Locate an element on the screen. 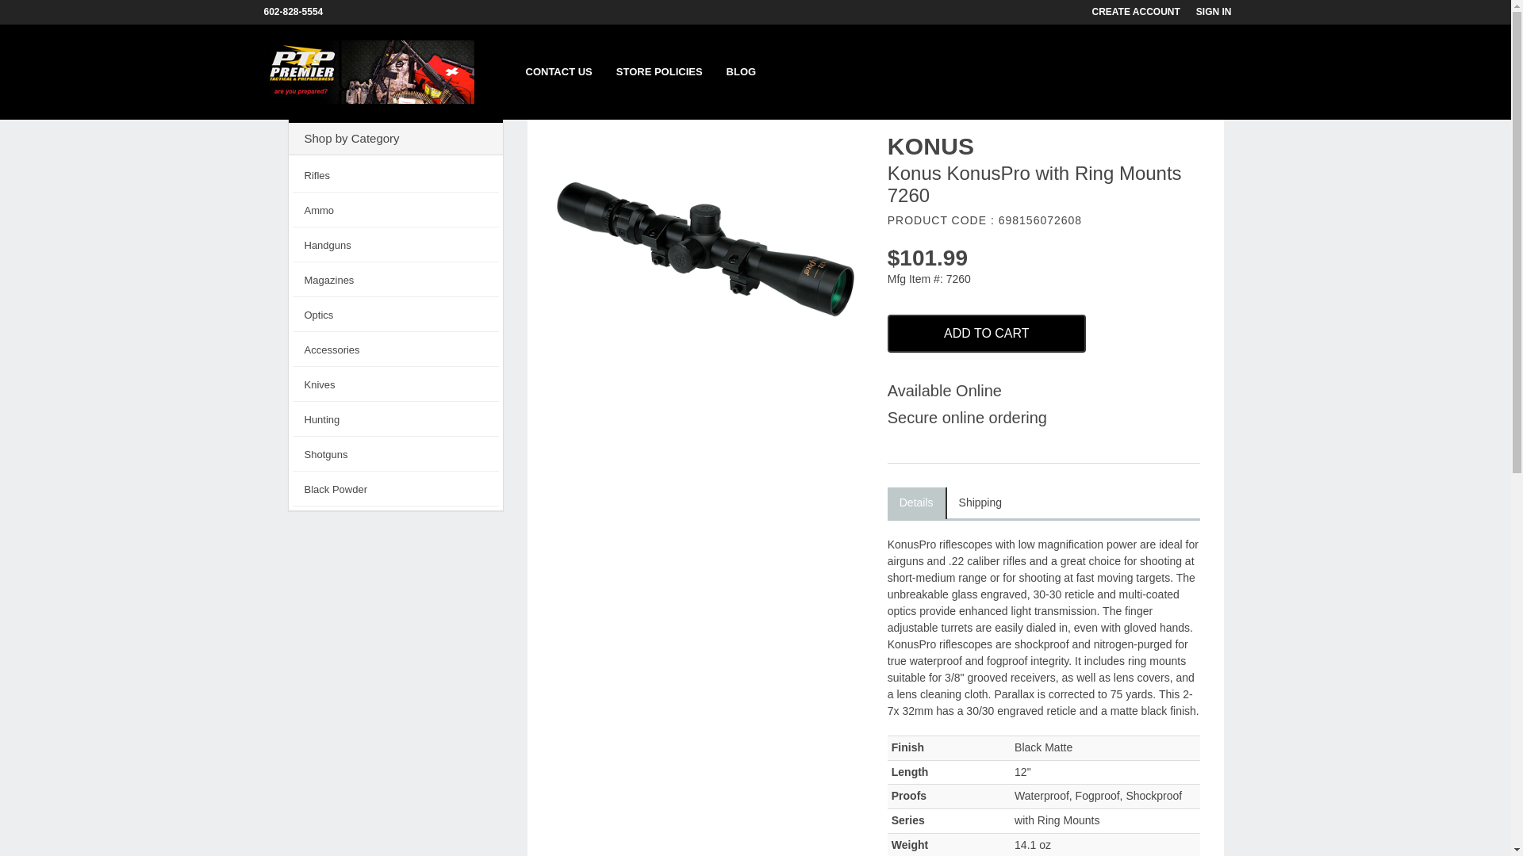  CREATE ACCOUNT is located at coordinates (1144, 12).